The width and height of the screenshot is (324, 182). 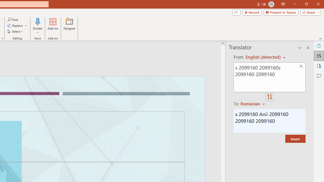 What do you see at coordinates (253, 104) in the screenshot?
I see `Czech` at bounding box center [253, 104].